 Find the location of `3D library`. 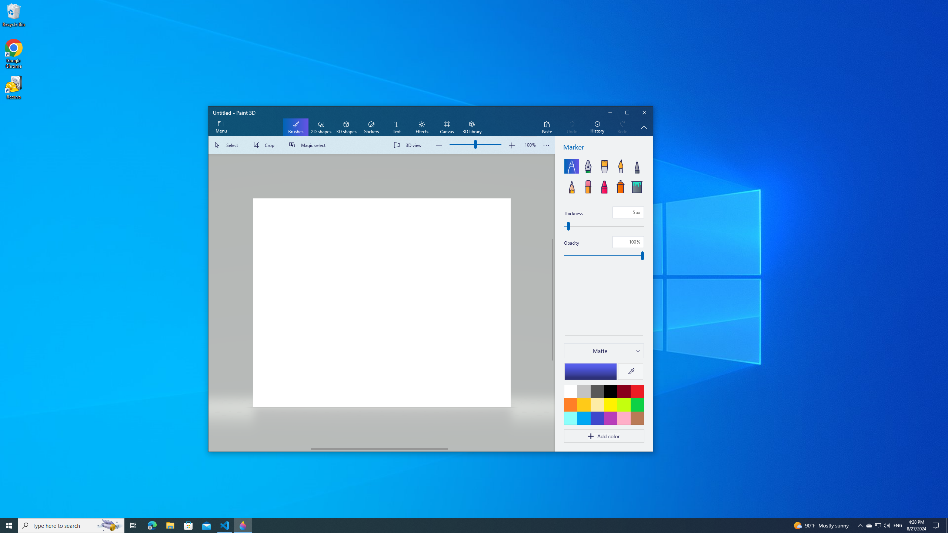

3D library is located at coordinates (472, 127).